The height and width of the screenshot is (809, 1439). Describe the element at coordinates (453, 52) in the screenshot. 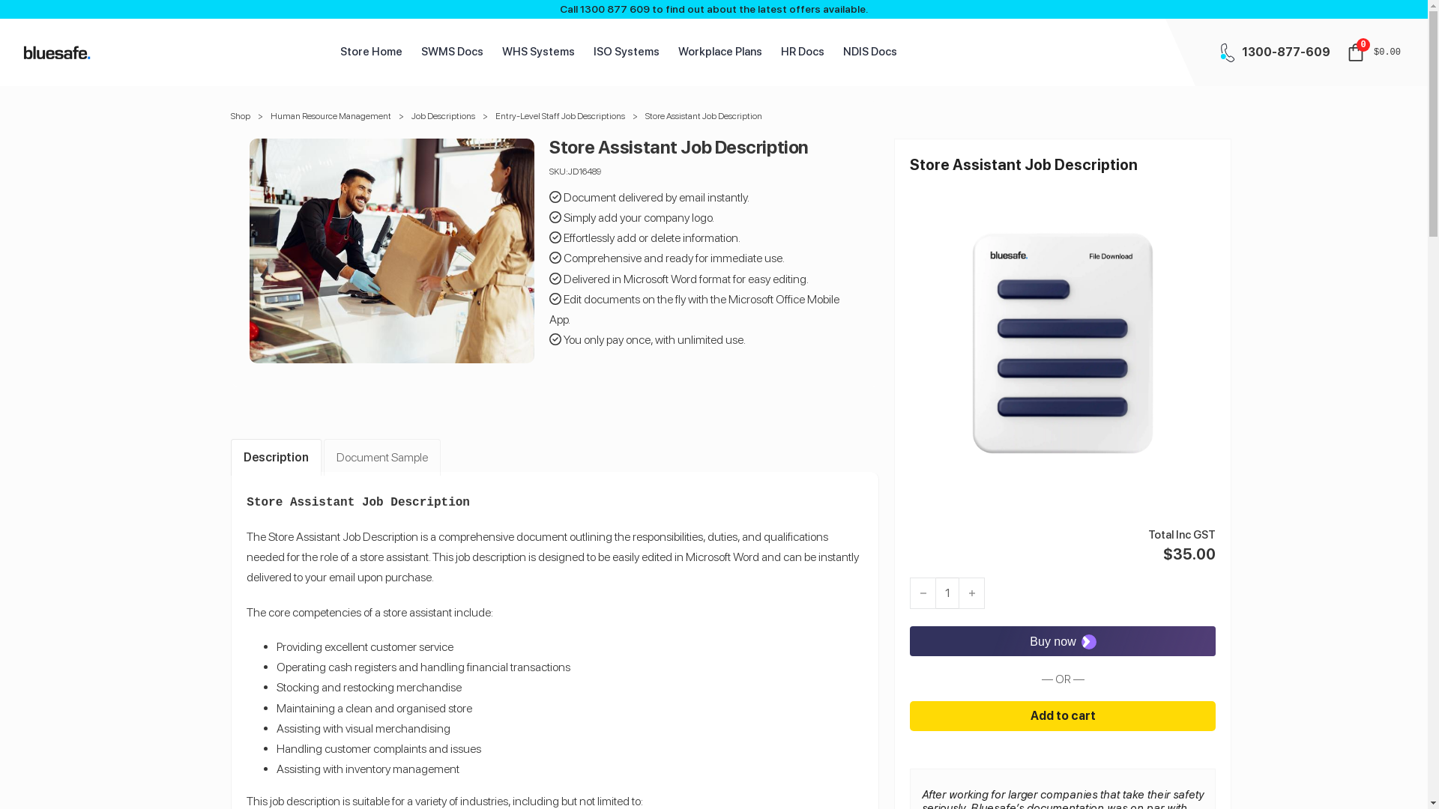

I see `SWMS Docs` at that location.